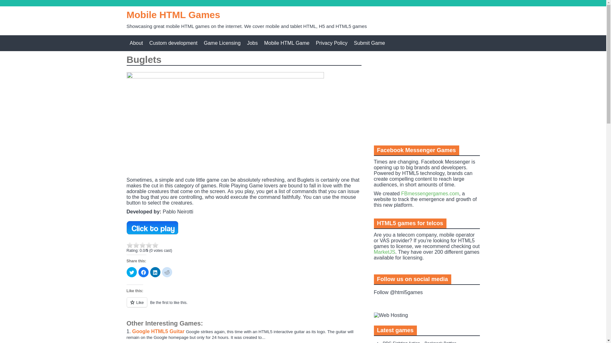 This screenshot has width=611, height=343. I want to click on Click to share on Facebook, so click(143, 272).